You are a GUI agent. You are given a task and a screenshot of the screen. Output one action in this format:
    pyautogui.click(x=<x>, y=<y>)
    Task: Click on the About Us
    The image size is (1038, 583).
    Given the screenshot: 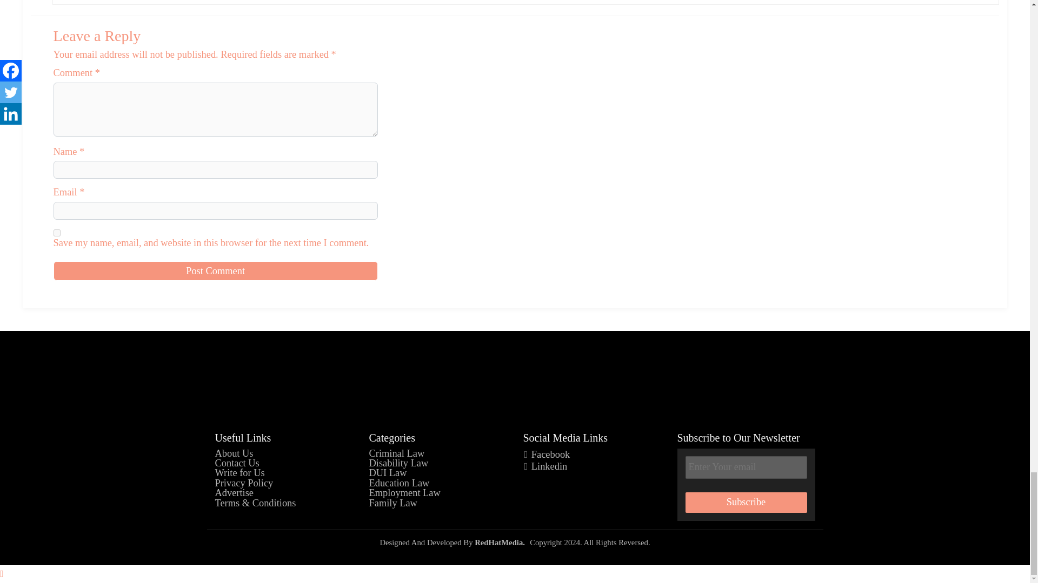 What is the action you would take?
    pyautogui.click(x=234, y=453)
    